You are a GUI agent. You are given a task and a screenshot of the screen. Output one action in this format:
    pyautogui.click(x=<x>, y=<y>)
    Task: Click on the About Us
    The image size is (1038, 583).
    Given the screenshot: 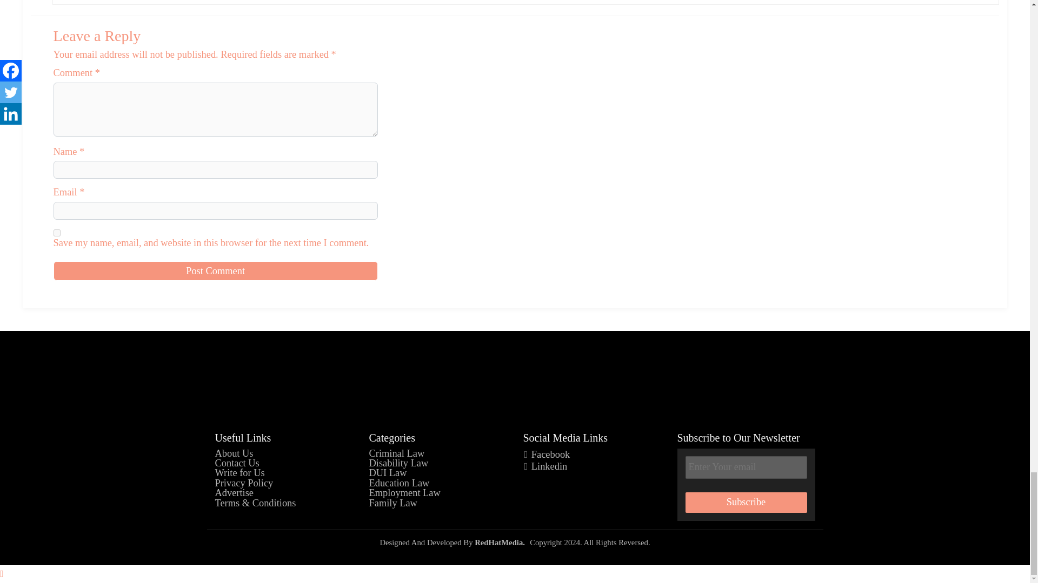 What is the action you would take?
    pyautogui.click(x=234, y=453)
    